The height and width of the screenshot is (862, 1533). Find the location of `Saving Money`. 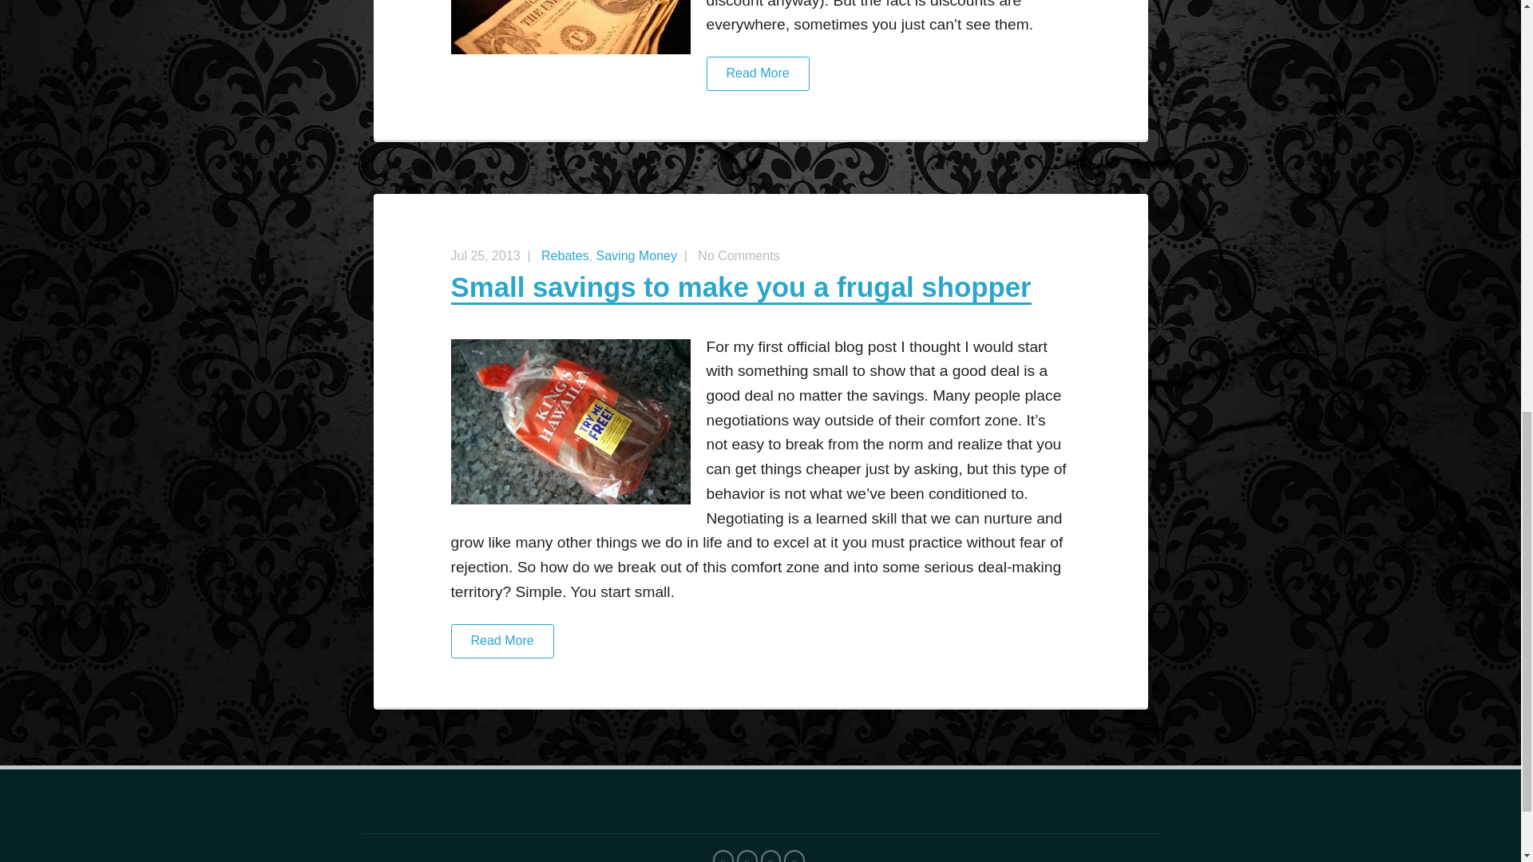

Saving Money is located at coordinates (636, 255).